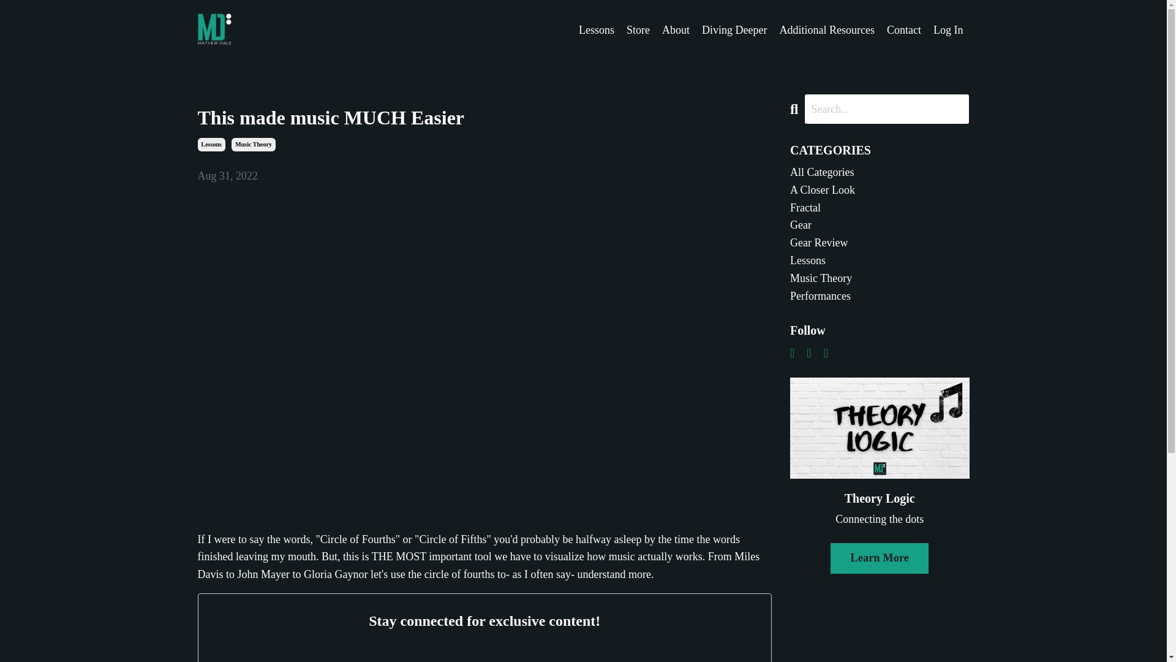 Image resolution: width=1176 pixels, height=662 pixels. Describe the element at coordinates (880, 190) in the screenshot. I see `A Closer Look` at that location.